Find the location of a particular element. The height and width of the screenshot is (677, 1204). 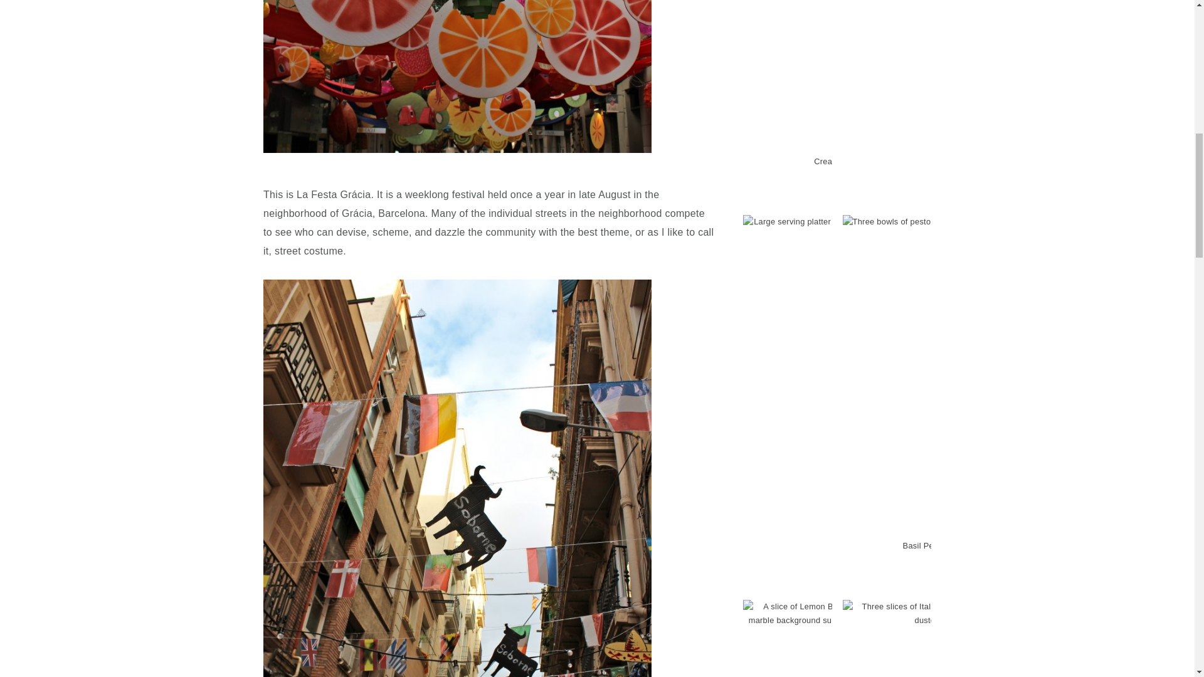

Lemon Blueberry Olive Oil Cake is located at coordinates (899, 638).